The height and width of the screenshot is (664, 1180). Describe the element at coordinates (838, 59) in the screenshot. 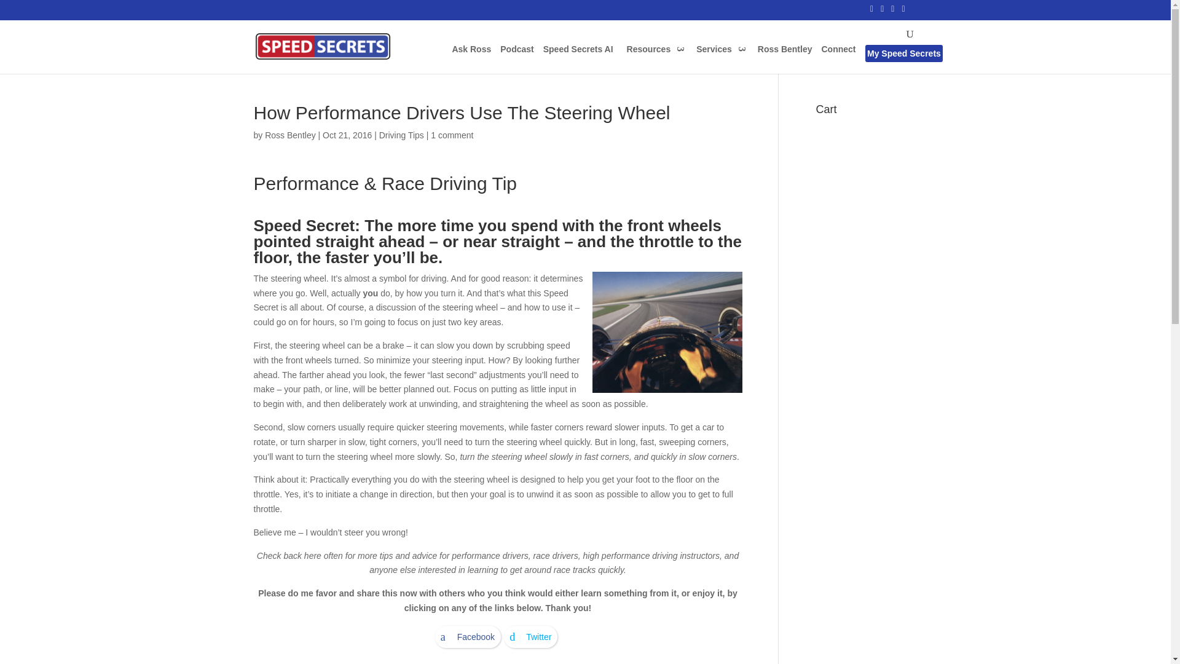

I see `Connect` at that location.